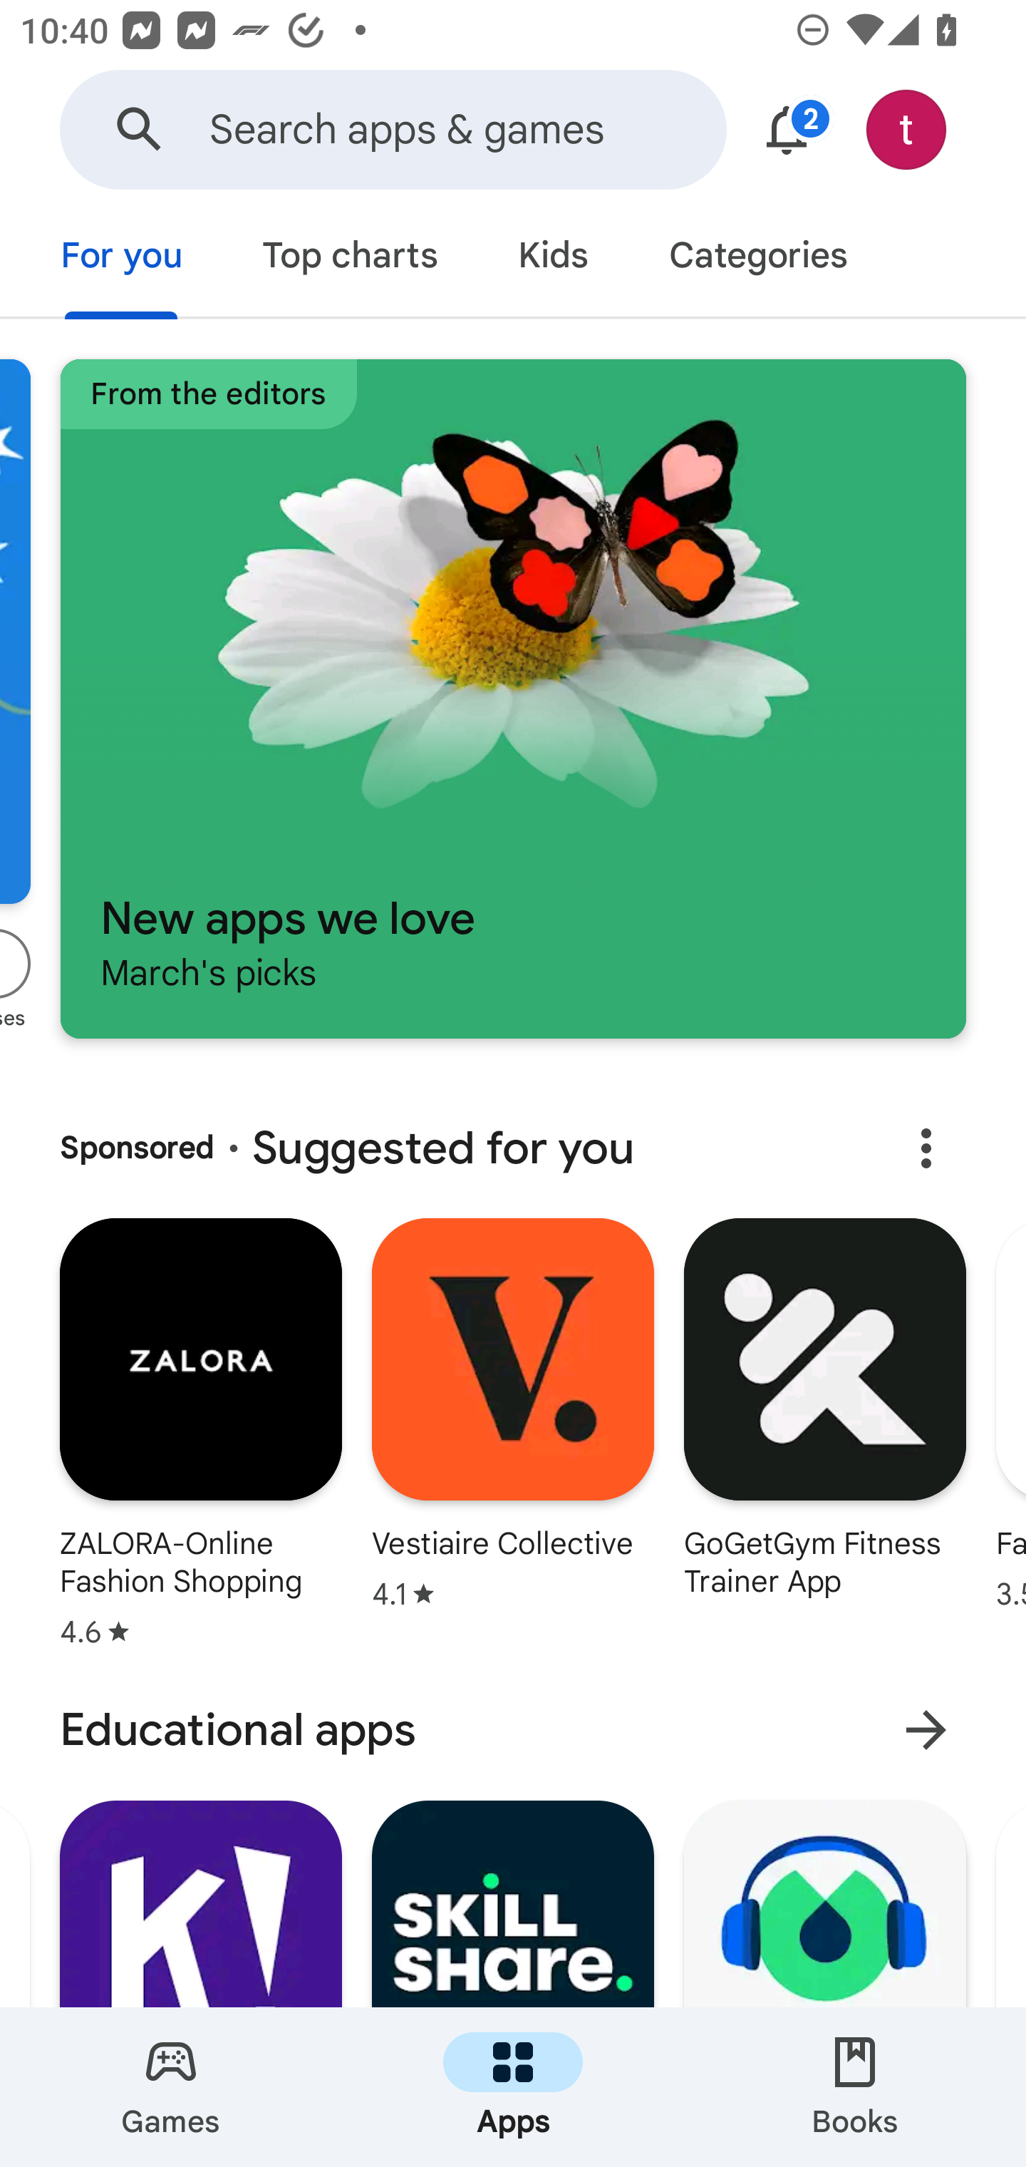 Image resolution: width=1026 pixels, height=2167 pixels. What do you see at coordinates (926, 1148) in the screenshot?
I see `About this ad` at bounding box center [926, 1148].